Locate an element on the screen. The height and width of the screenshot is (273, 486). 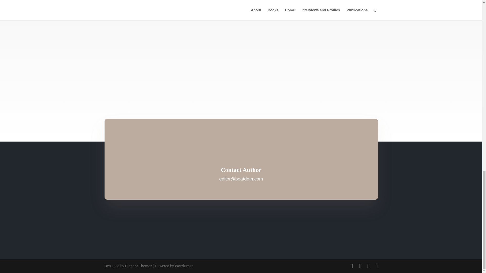
WordPress is located at coordinates (184, 266).